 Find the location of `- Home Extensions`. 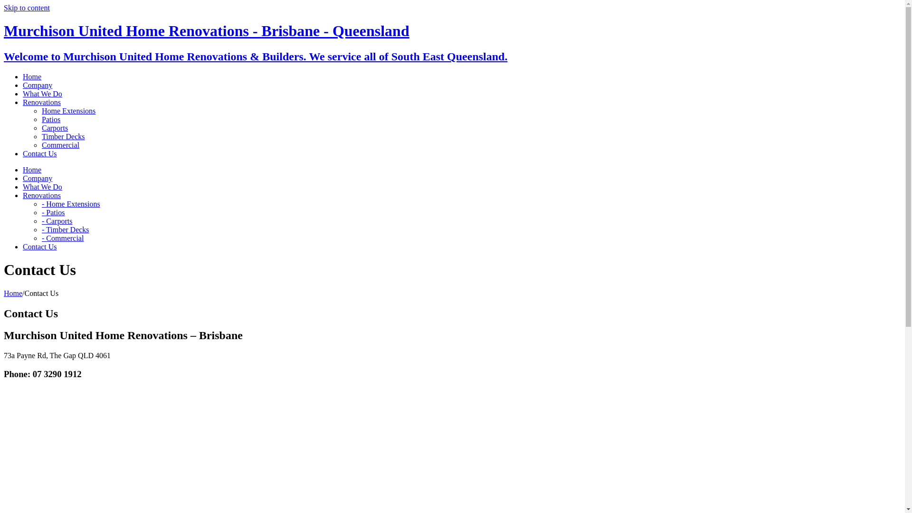

- Home Extensions is located at coordinates (71, 204).